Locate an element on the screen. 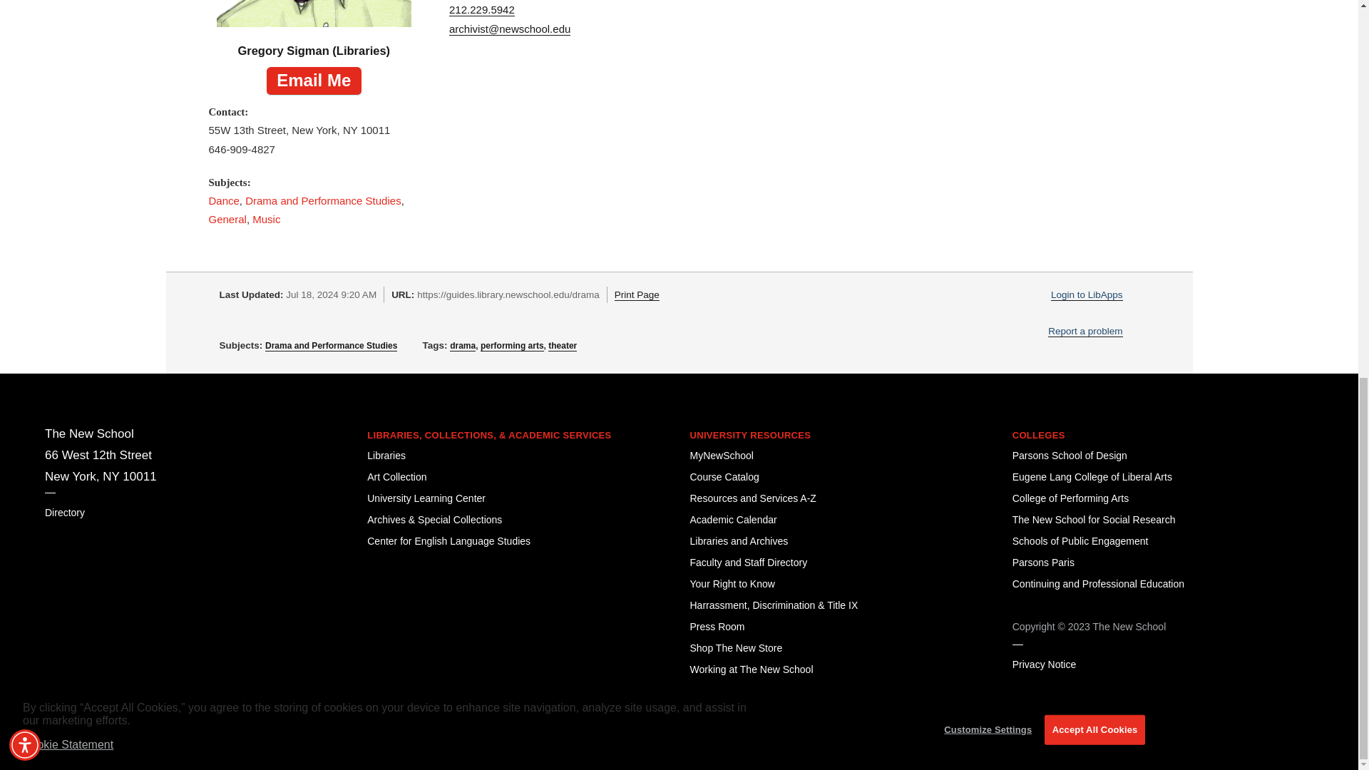 This screenshot has width=1369, height=770. Email Me is located at coordinates (314, 81).